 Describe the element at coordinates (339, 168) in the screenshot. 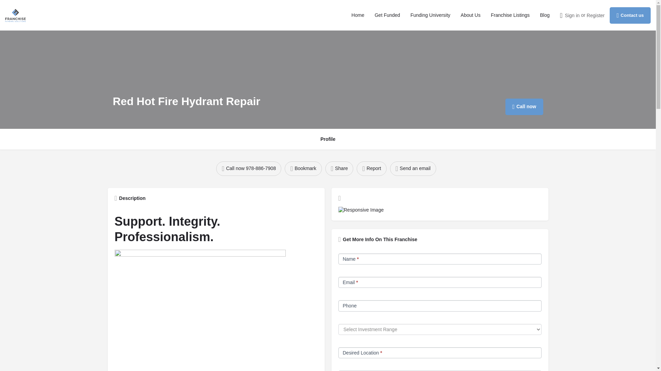

I see `Share` at that location.